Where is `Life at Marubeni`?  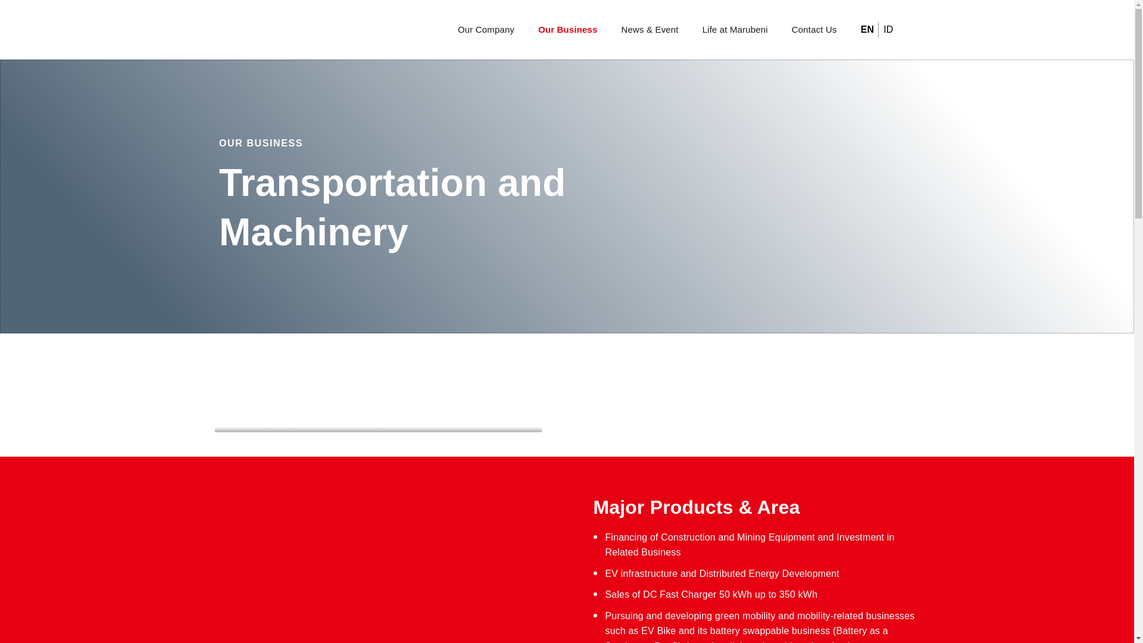
Life at Marubeni is located at coordinates (735, 30).